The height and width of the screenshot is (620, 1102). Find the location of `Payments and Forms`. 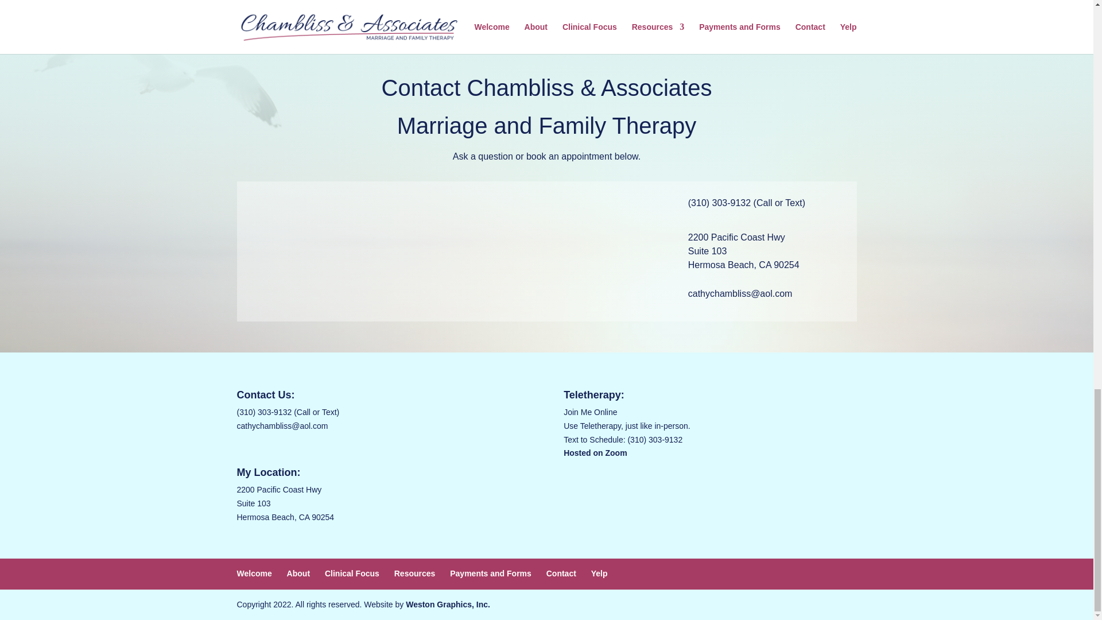

Payments and Forms is located at coordinates (490, 573).